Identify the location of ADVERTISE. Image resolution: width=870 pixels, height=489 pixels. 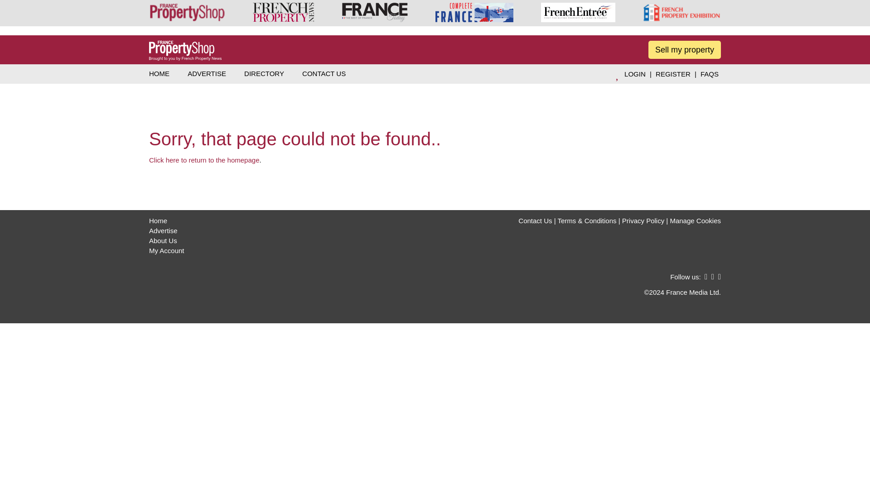
(207, 73).